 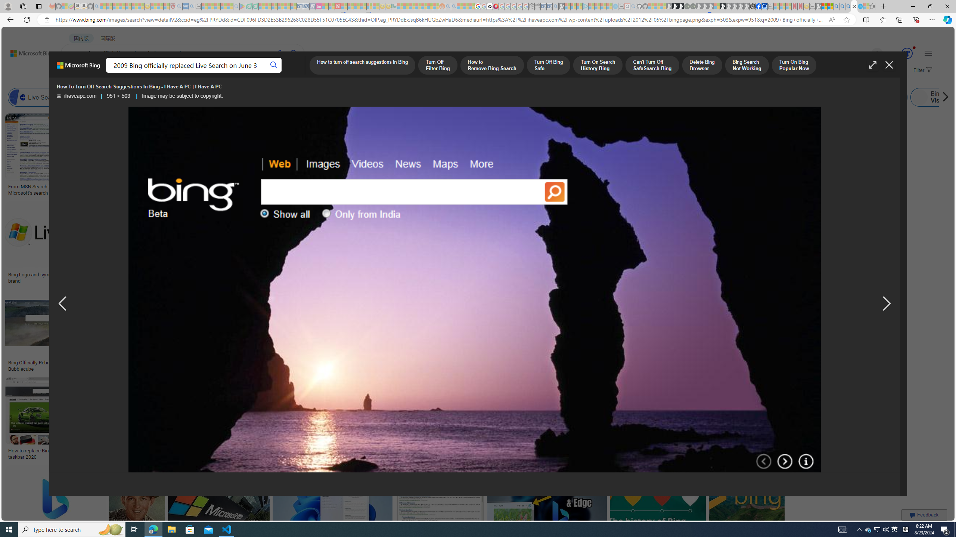 What do you see at coordinates (587, 97) in the screenshot?
I see `Bing Image Search Similar Images` at bounding box center [587, 97].